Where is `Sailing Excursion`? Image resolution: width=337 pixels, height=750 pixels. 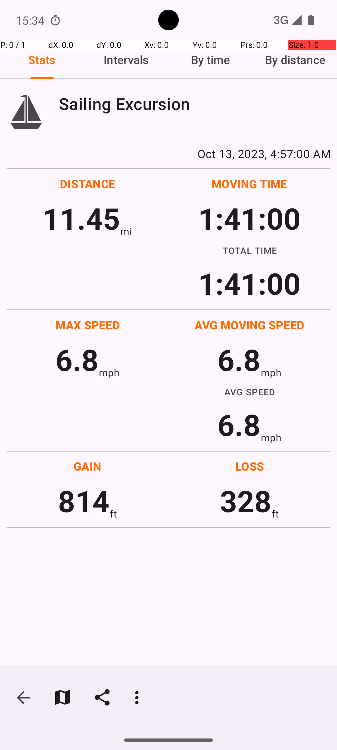 Sailing Excursion is located at coordinates (195, 104).